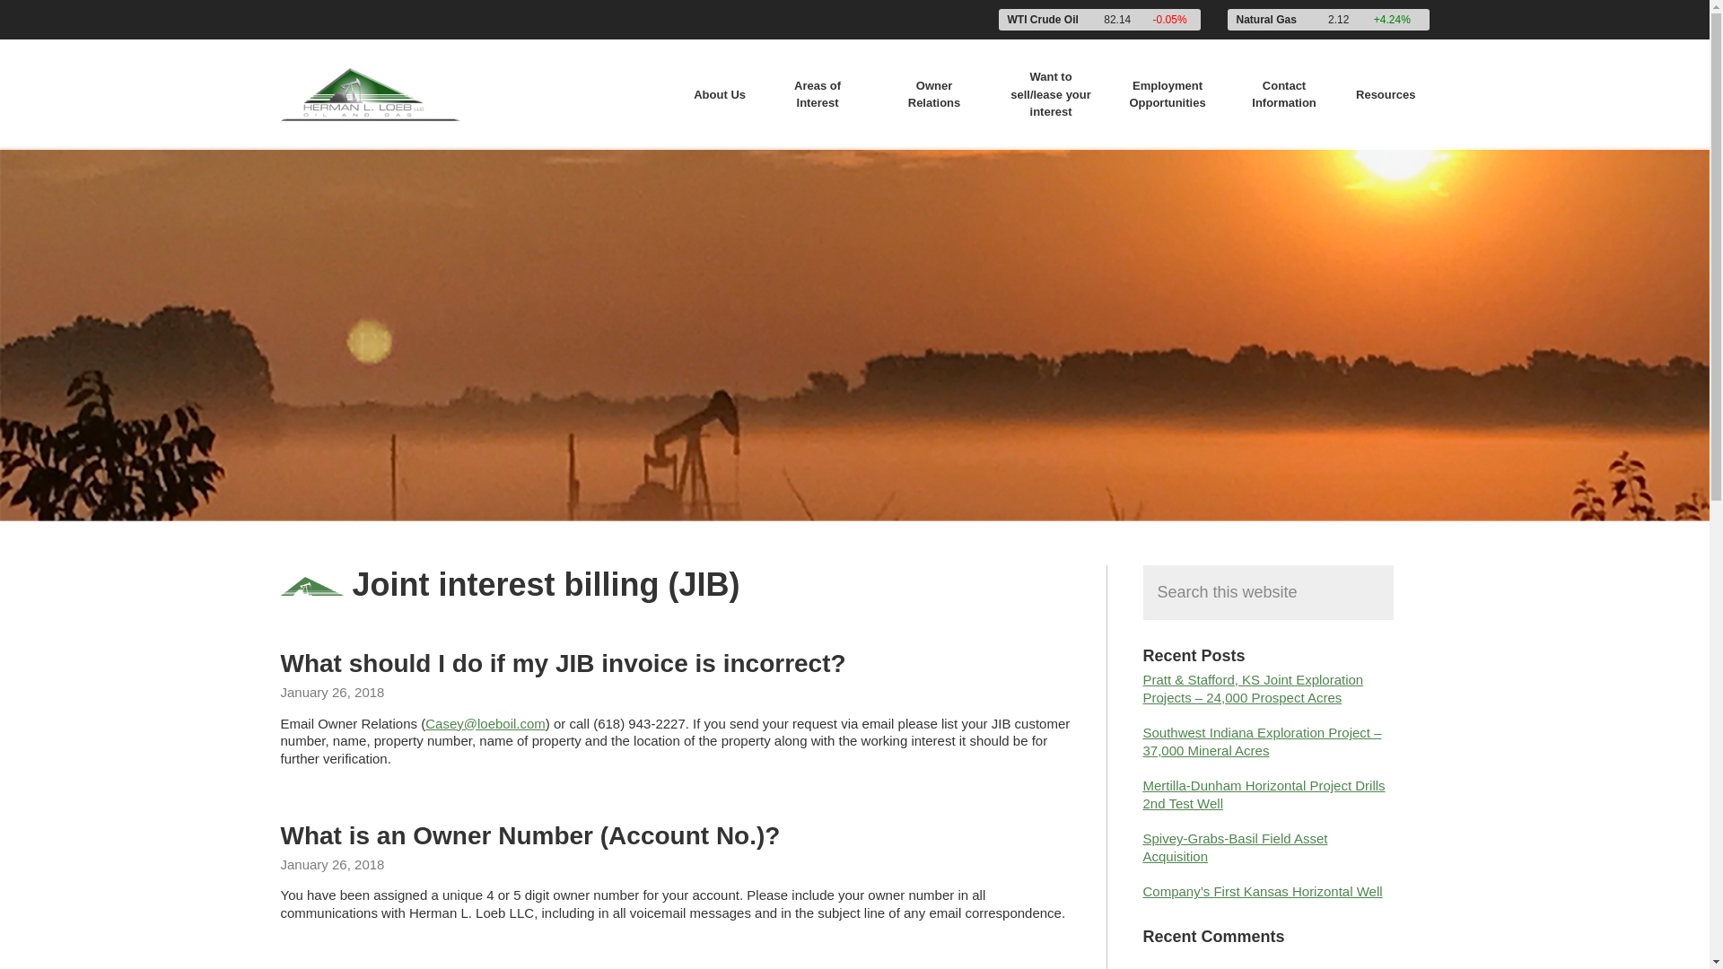  I want to click on Contact Information, so click(1283, 95).